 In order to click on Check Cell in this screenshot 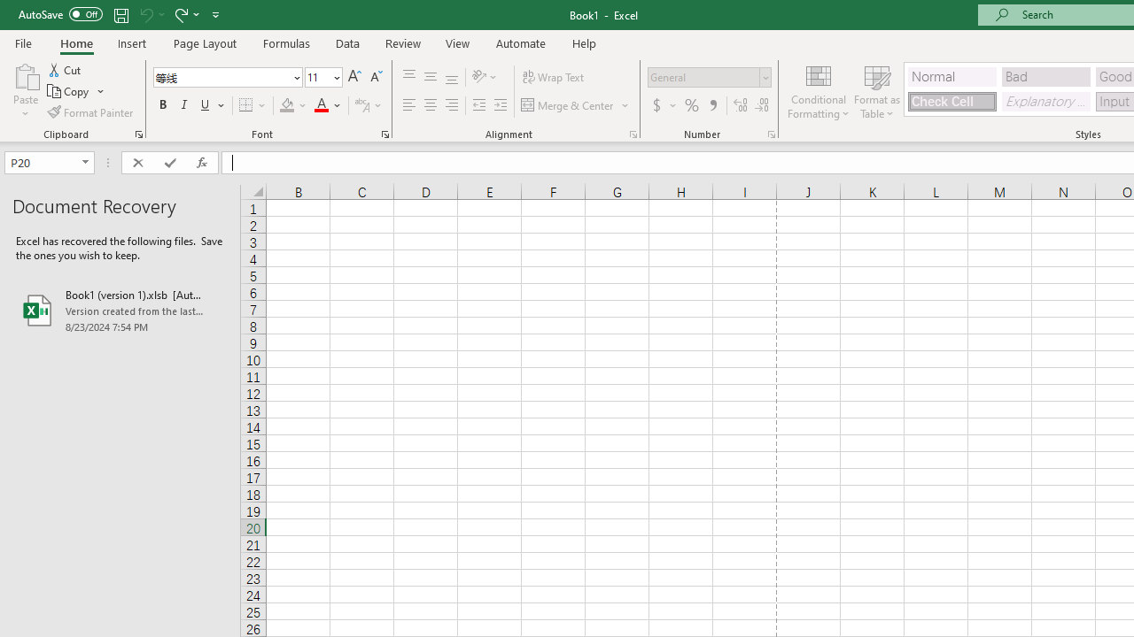, I will do `click(951, 101)`.